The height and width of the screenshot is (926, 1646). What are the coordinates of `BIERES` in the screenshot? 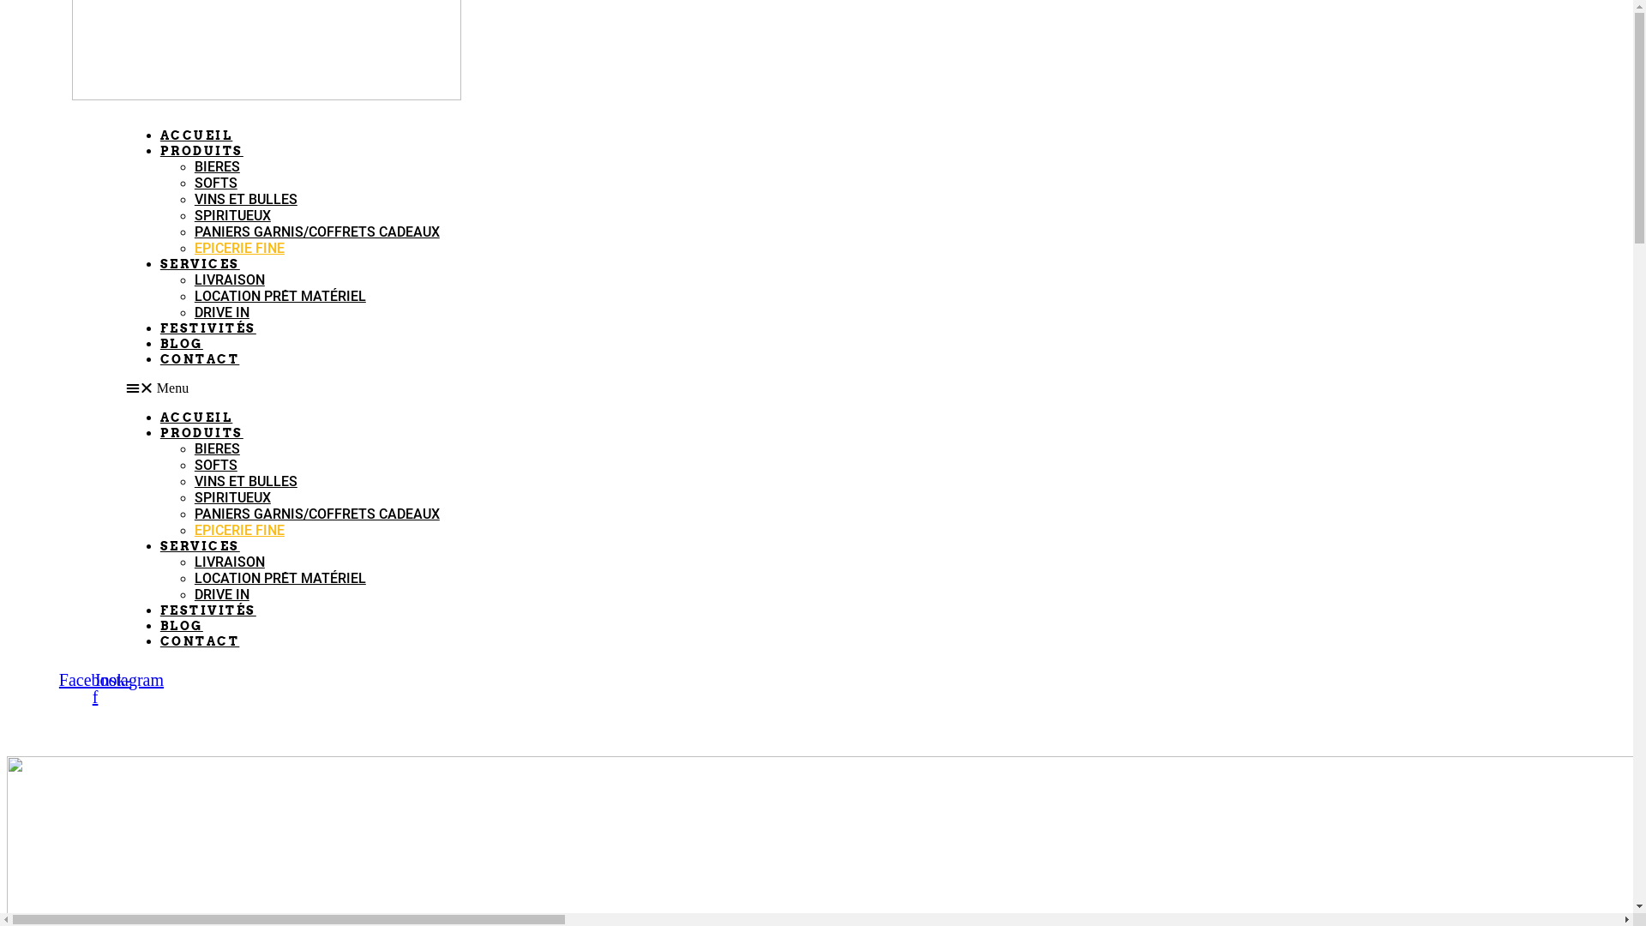 It's located at (218, 166).